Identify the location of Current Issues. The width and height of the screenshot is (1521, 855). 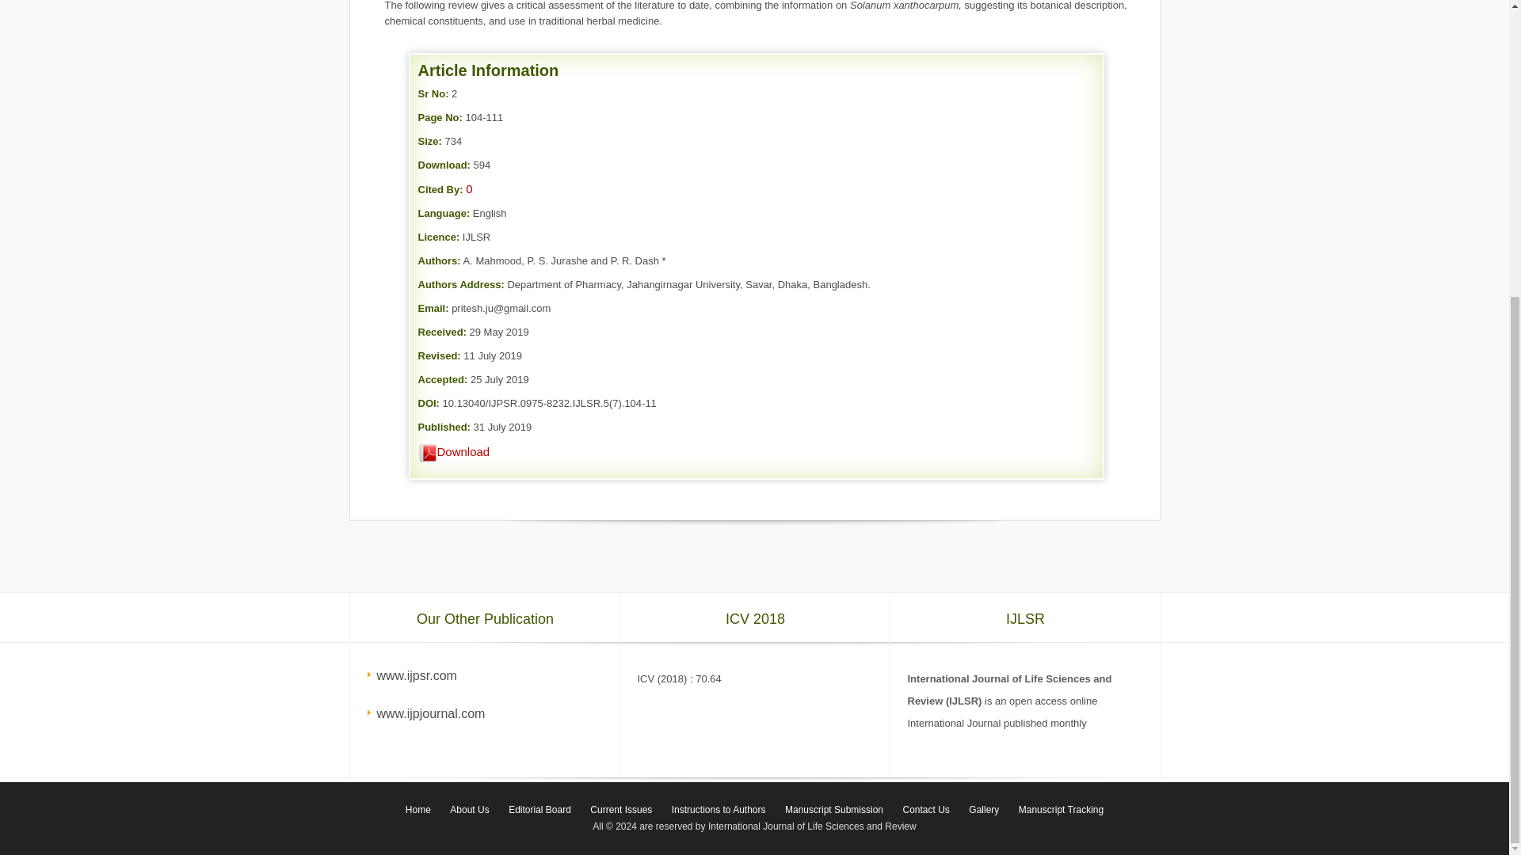
(621, 810).